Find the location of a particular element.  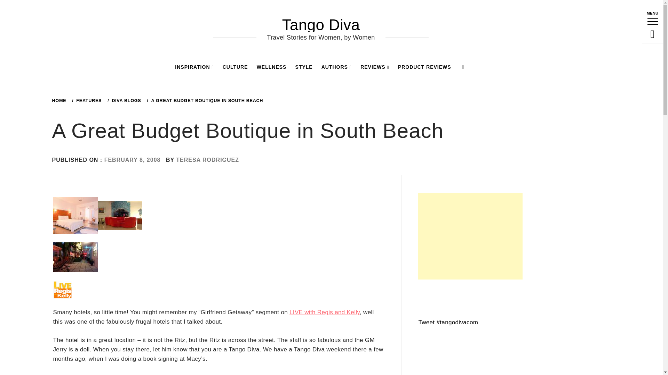

HOME is located at coordinates (60, 100).